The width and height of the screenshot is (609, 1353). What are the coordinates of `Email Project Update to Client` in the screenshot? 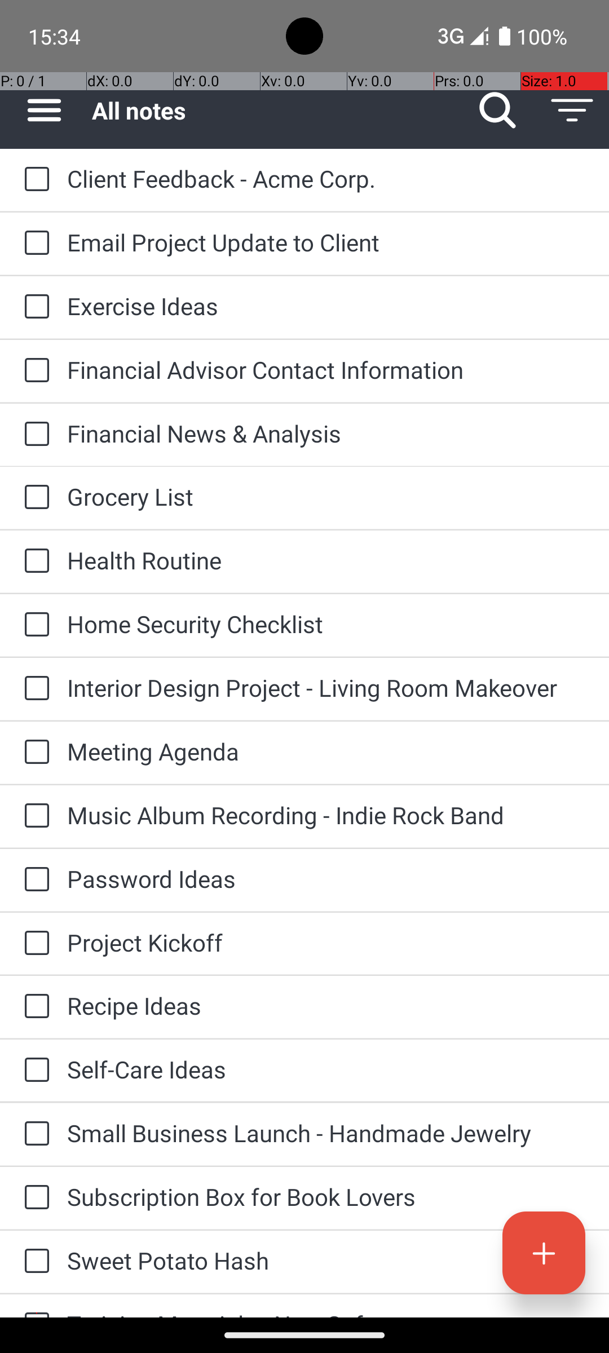 It's located at (327, 242).